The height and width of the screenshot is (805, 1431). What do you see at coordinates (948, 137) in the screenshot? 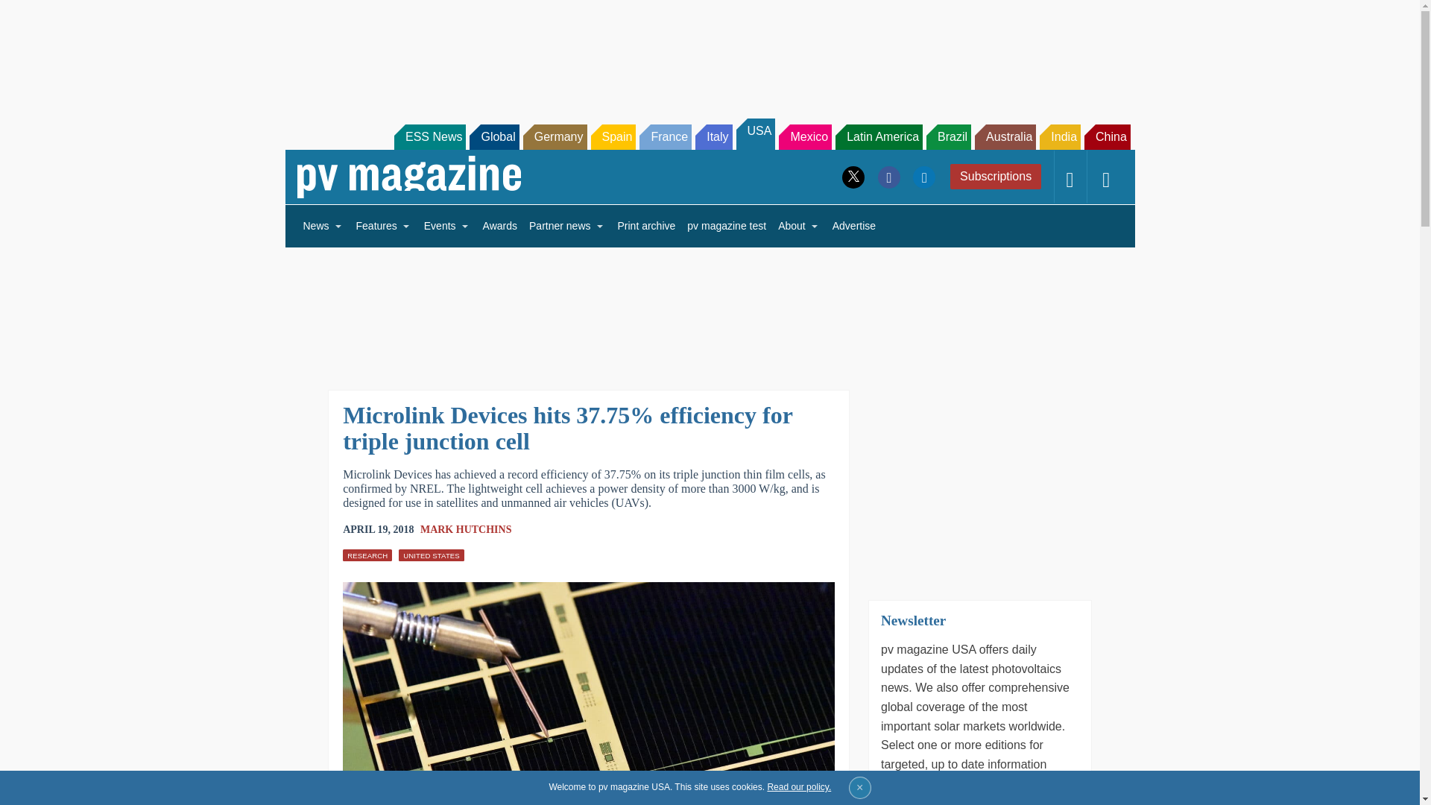
I see `Brazil` at bounding box center [948, 137].